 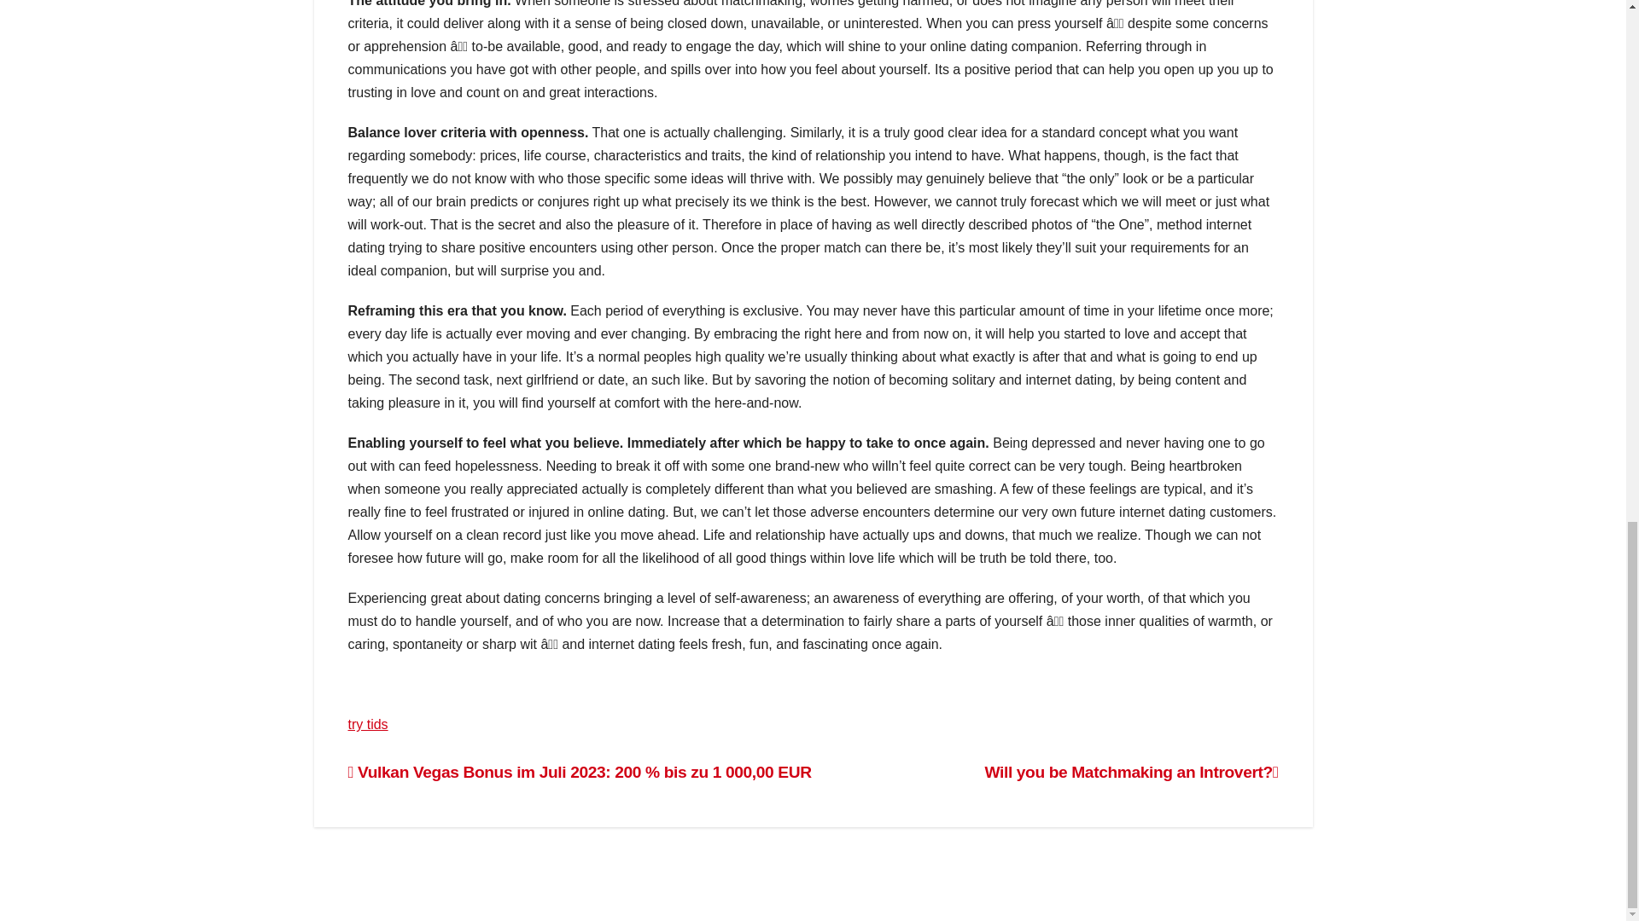 I want to click on Will you be Matchmaking an Introvert?, so click(x=1131, y=772).